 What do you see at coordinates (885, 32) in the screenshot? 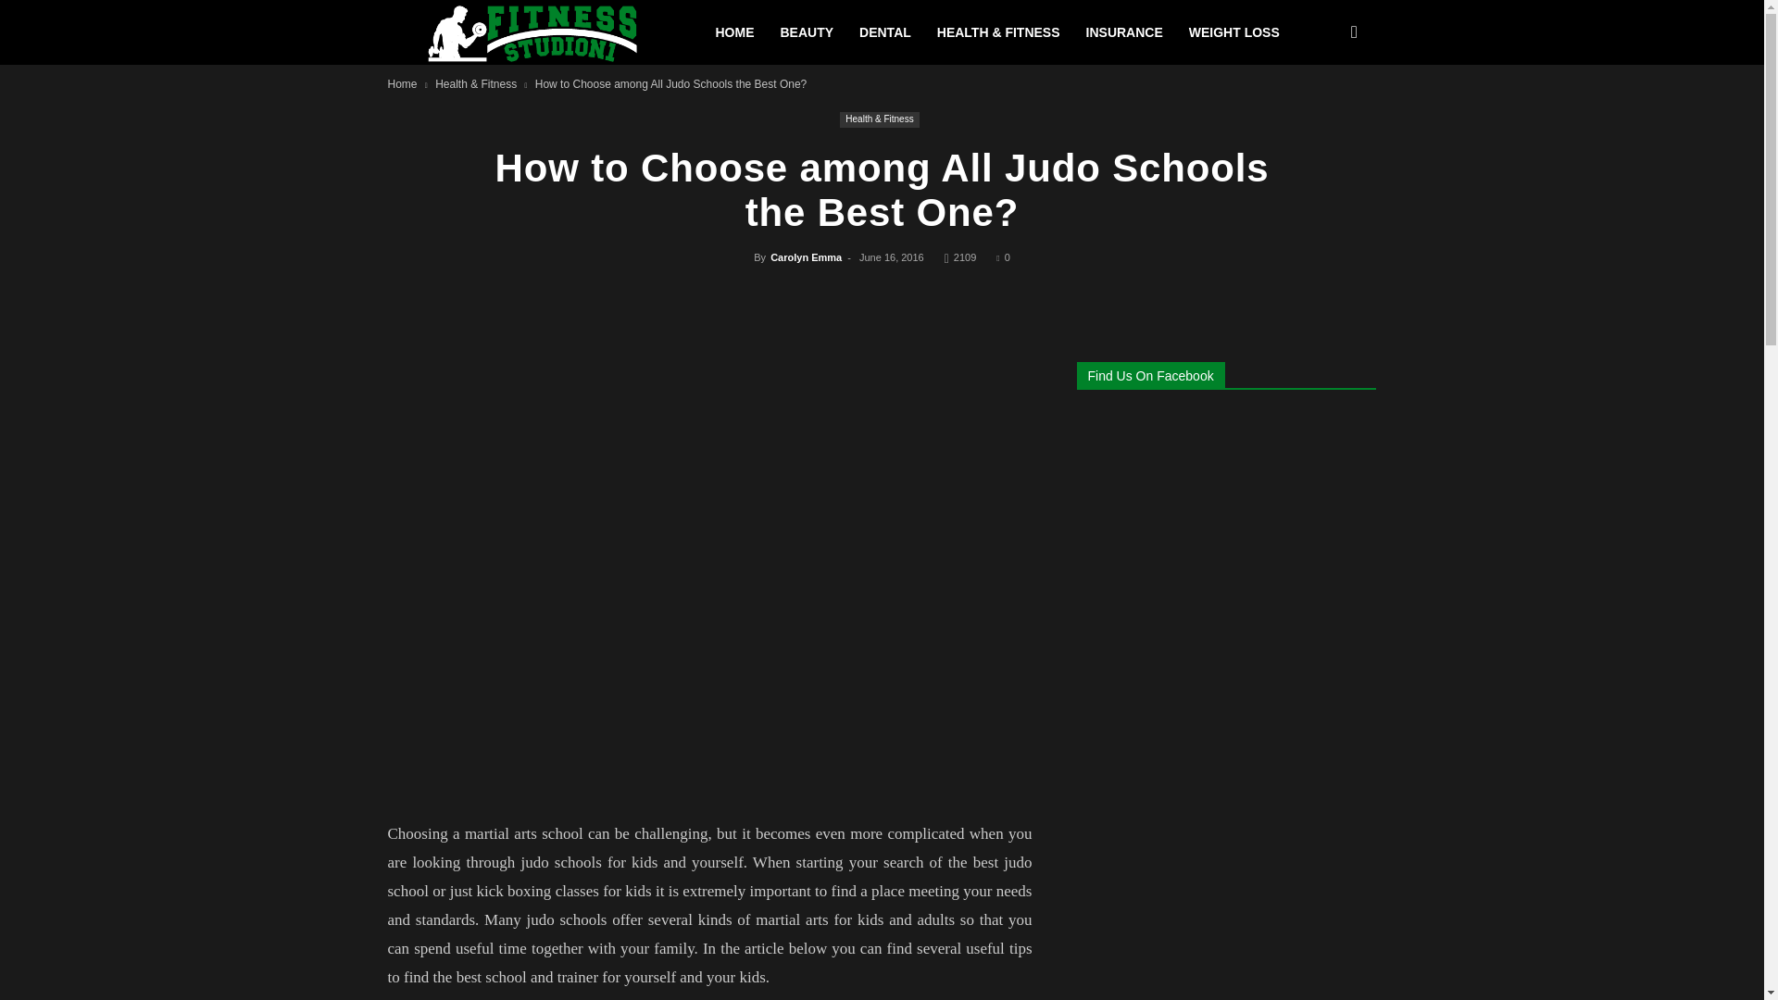
I see `DENTAL` at bounding box center [885, 32].